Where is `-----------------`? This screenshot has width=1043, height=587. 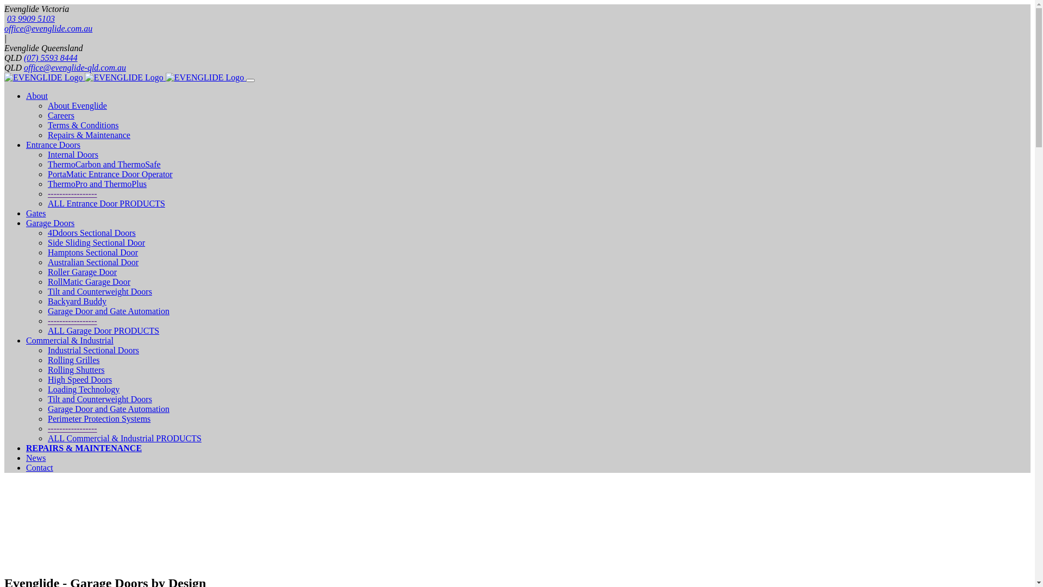
----------------- is located at coordinates (73, 193).